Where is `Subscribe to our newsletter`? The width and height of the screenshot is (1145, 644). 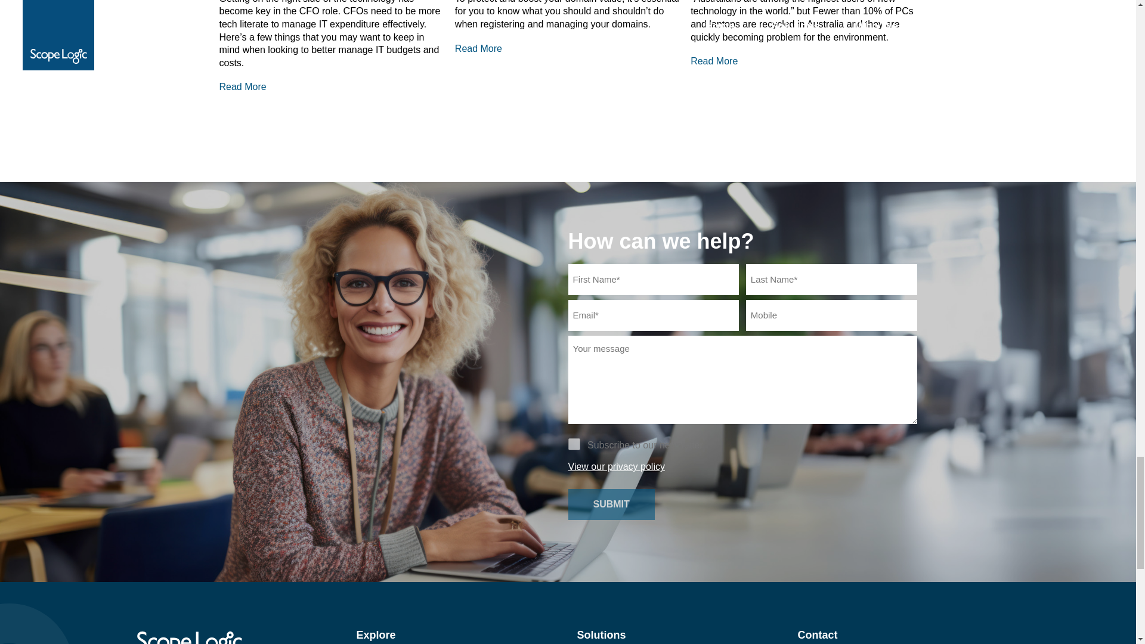
Subscribe to our newsletter is located at coordinates (574, 444).